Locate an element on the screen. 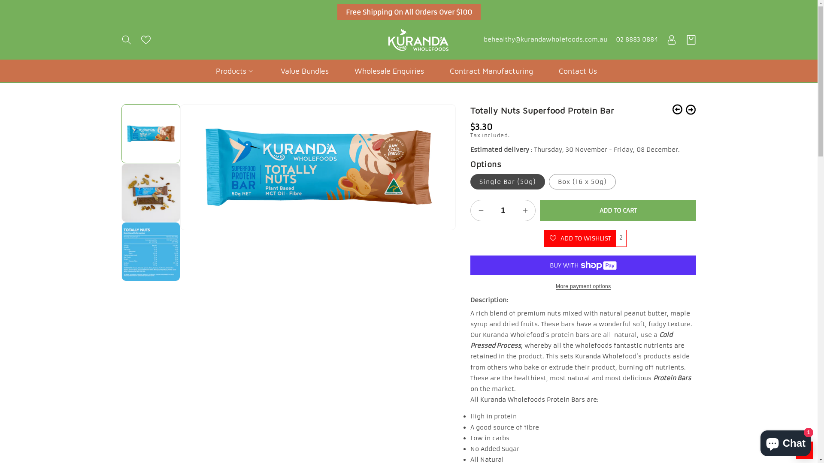  02 8883 0884 is located at coordinates (636, 40).